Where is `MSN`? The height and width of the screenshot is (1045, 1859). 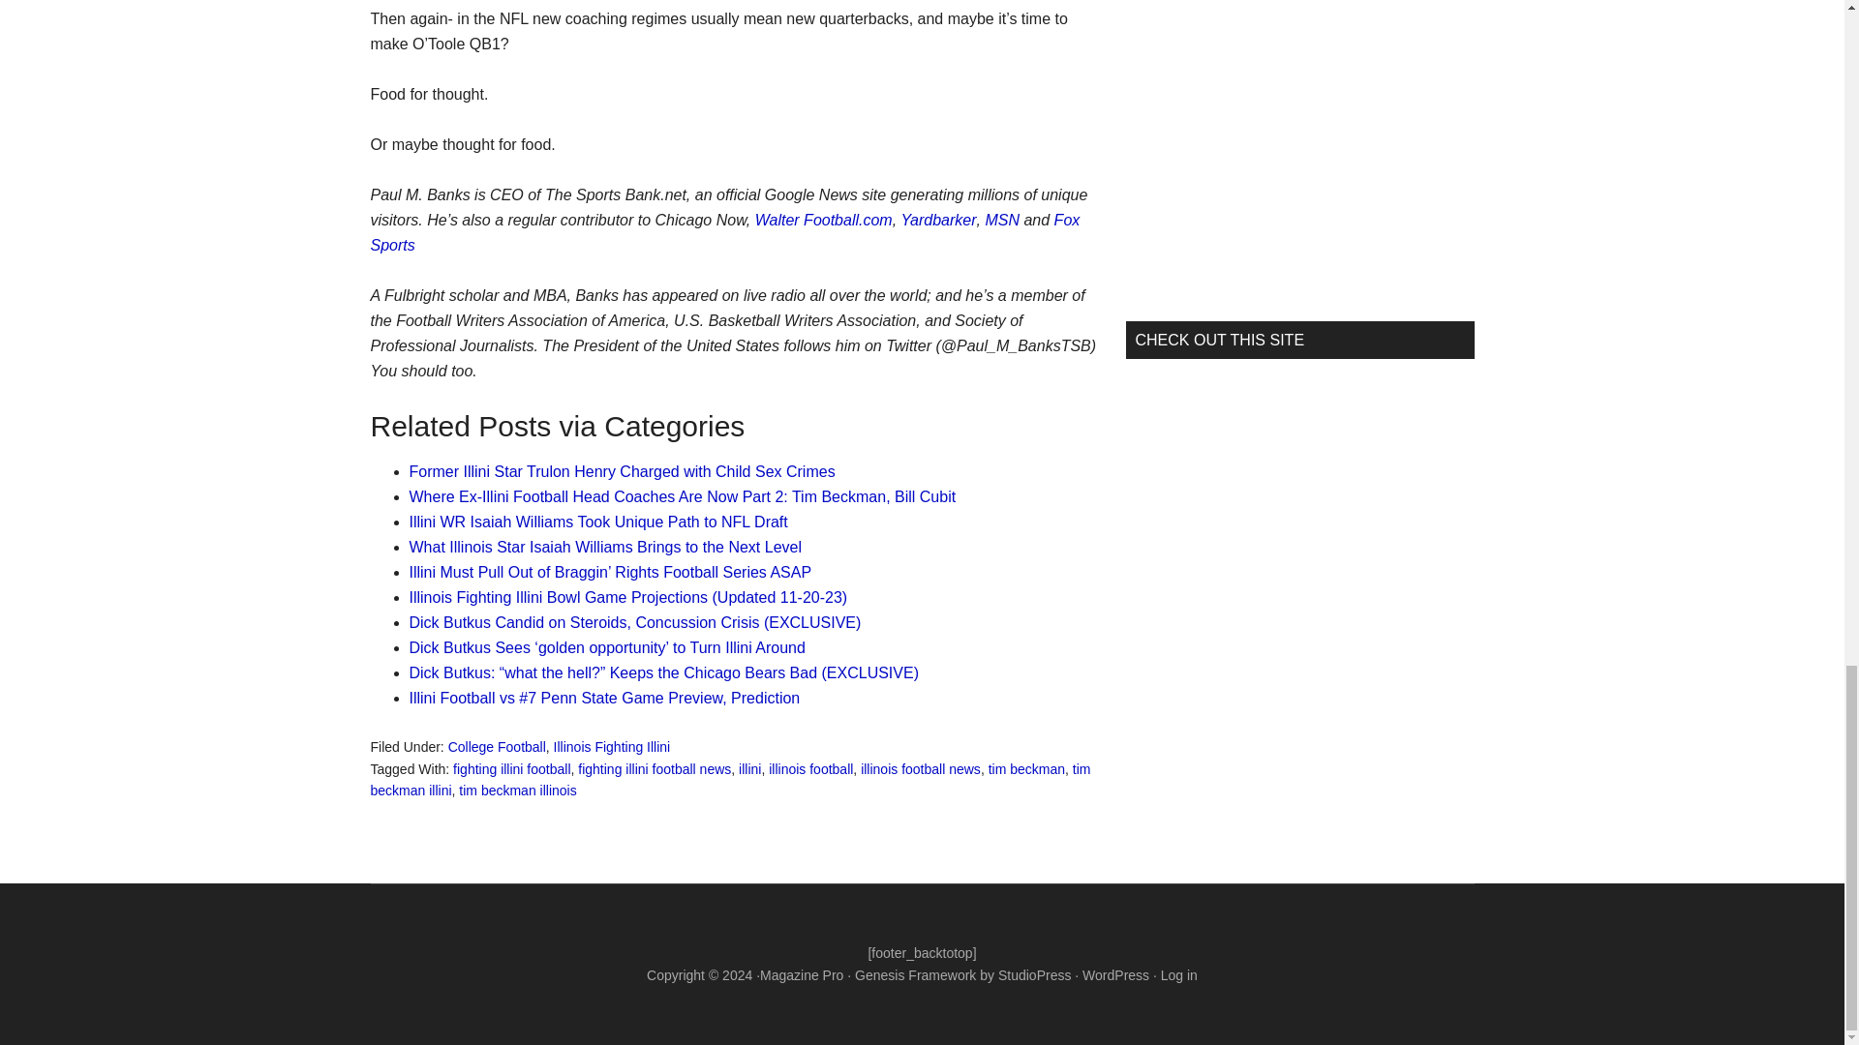
MSN is located at coordinates (1001, 221).